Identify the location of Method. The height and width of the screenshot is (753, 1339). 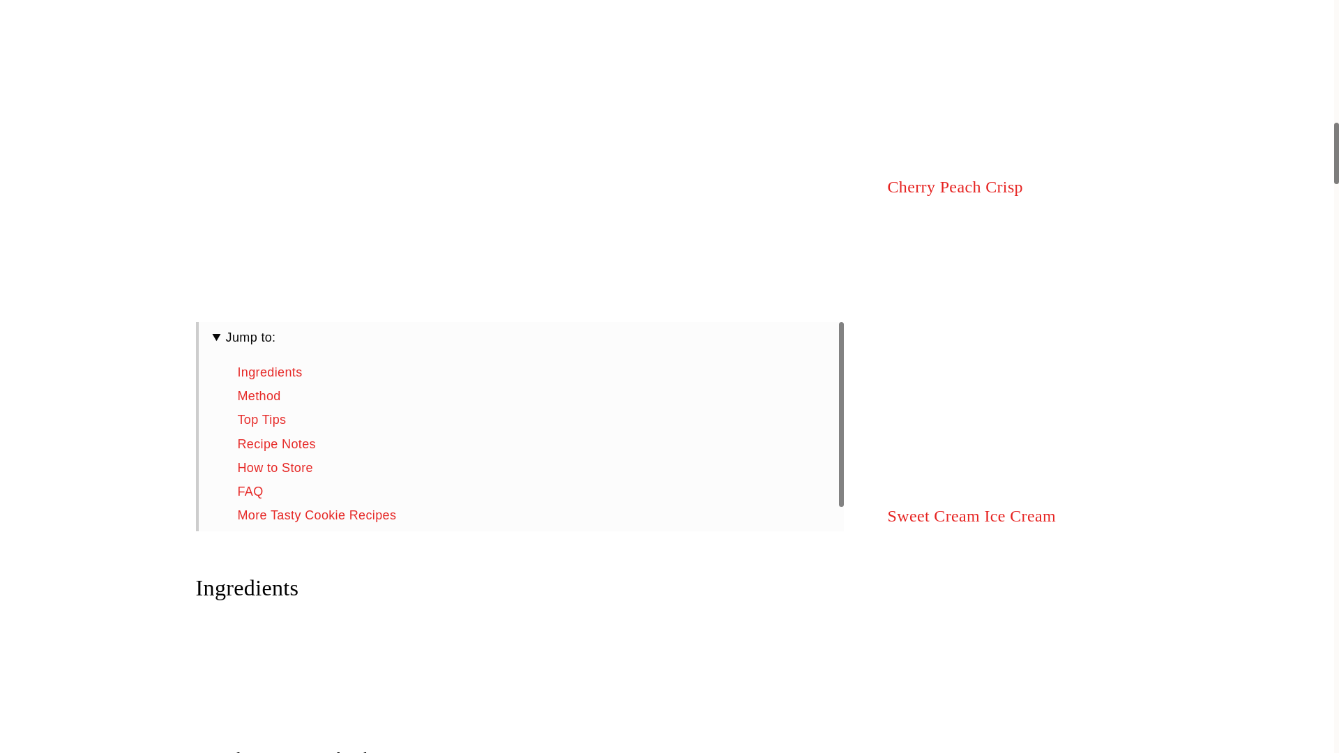
(258, 396).